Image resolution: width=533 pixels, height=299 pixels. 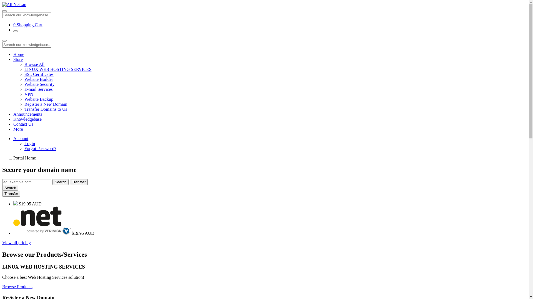 What do you see at coordinates (18, 129) in the screenshot?
I see `More` at bounding box center [18, 129].